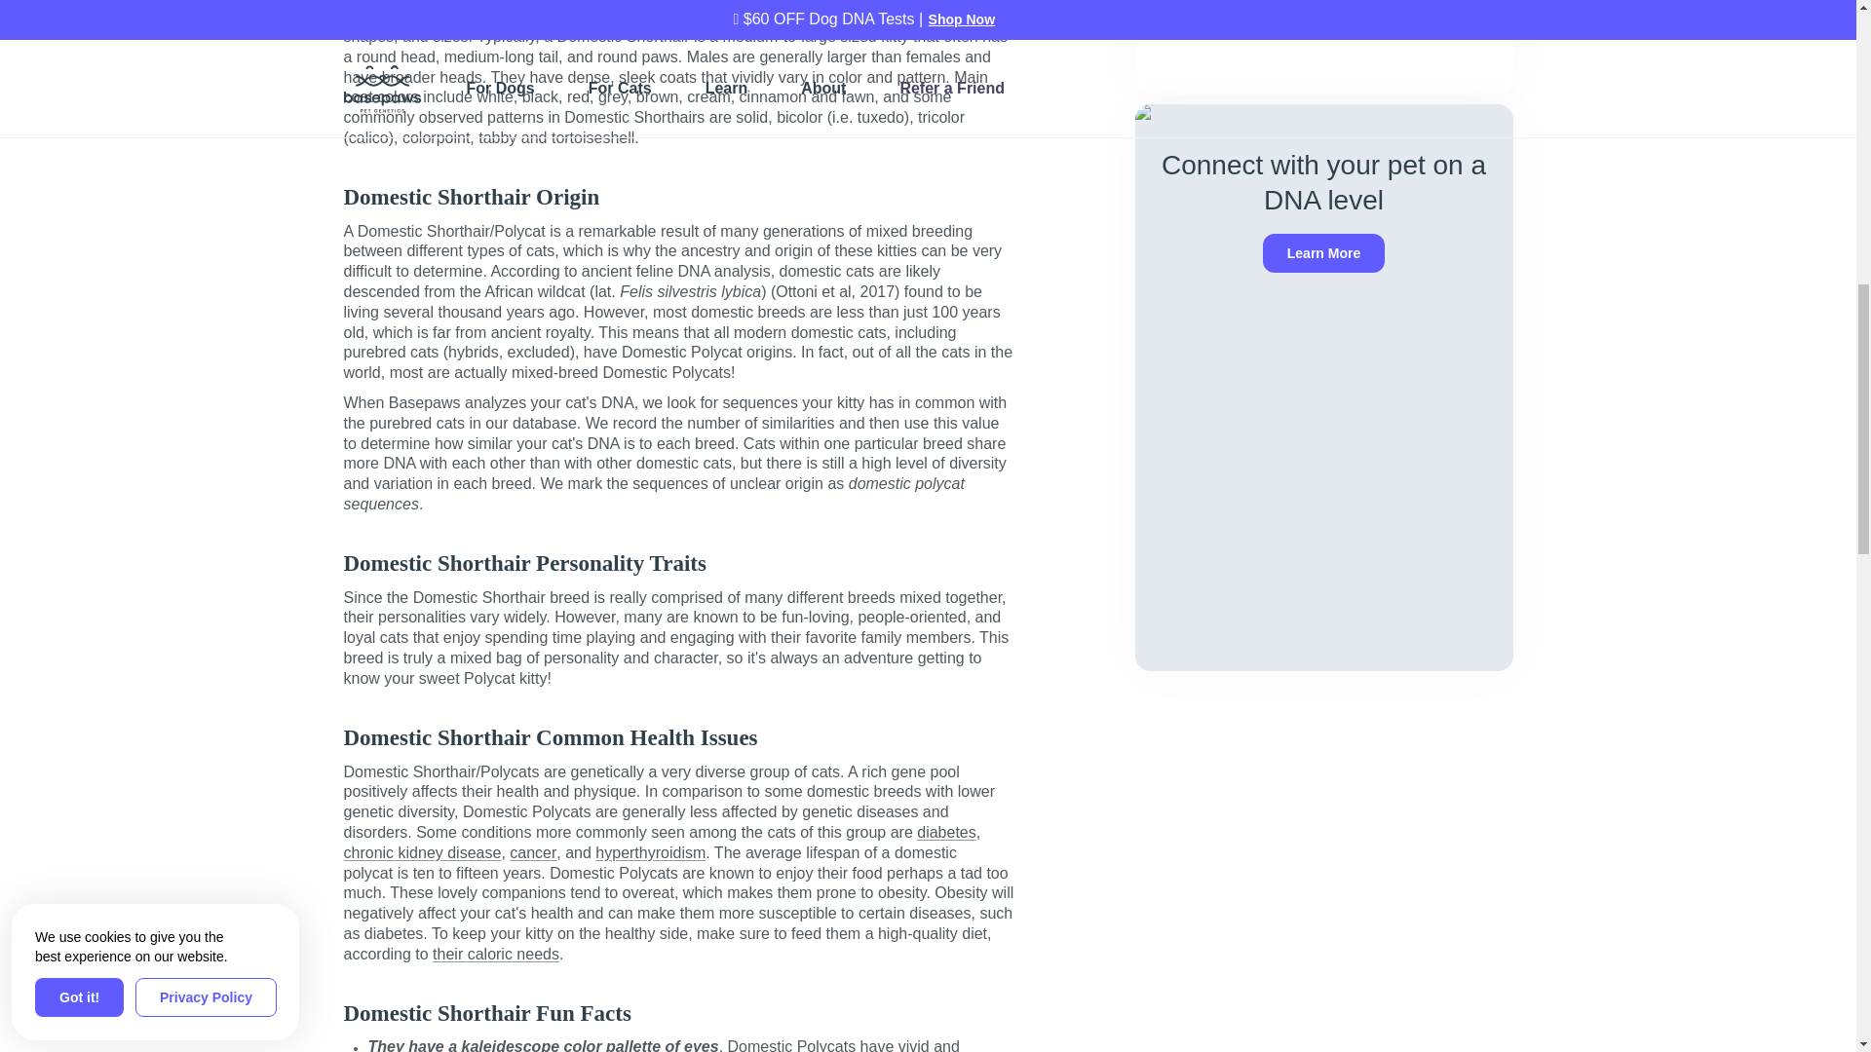  What do you see at coordinates (946, 833) in the screenshot?
I see `diabetes` at bounding box center [946, 833].